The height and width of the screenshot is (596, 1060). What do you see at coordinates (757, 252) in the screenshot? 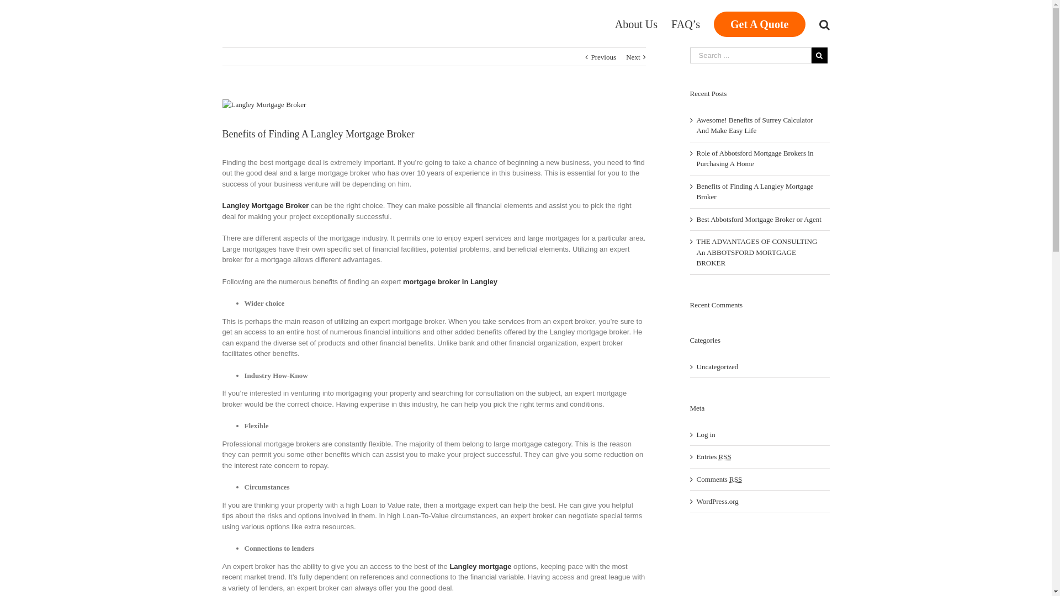
I see `THE ADVANTAGES OF CONSULTING An ABBOTSFORD MORTGAGE BROKER` at bounding box center [757, 252].